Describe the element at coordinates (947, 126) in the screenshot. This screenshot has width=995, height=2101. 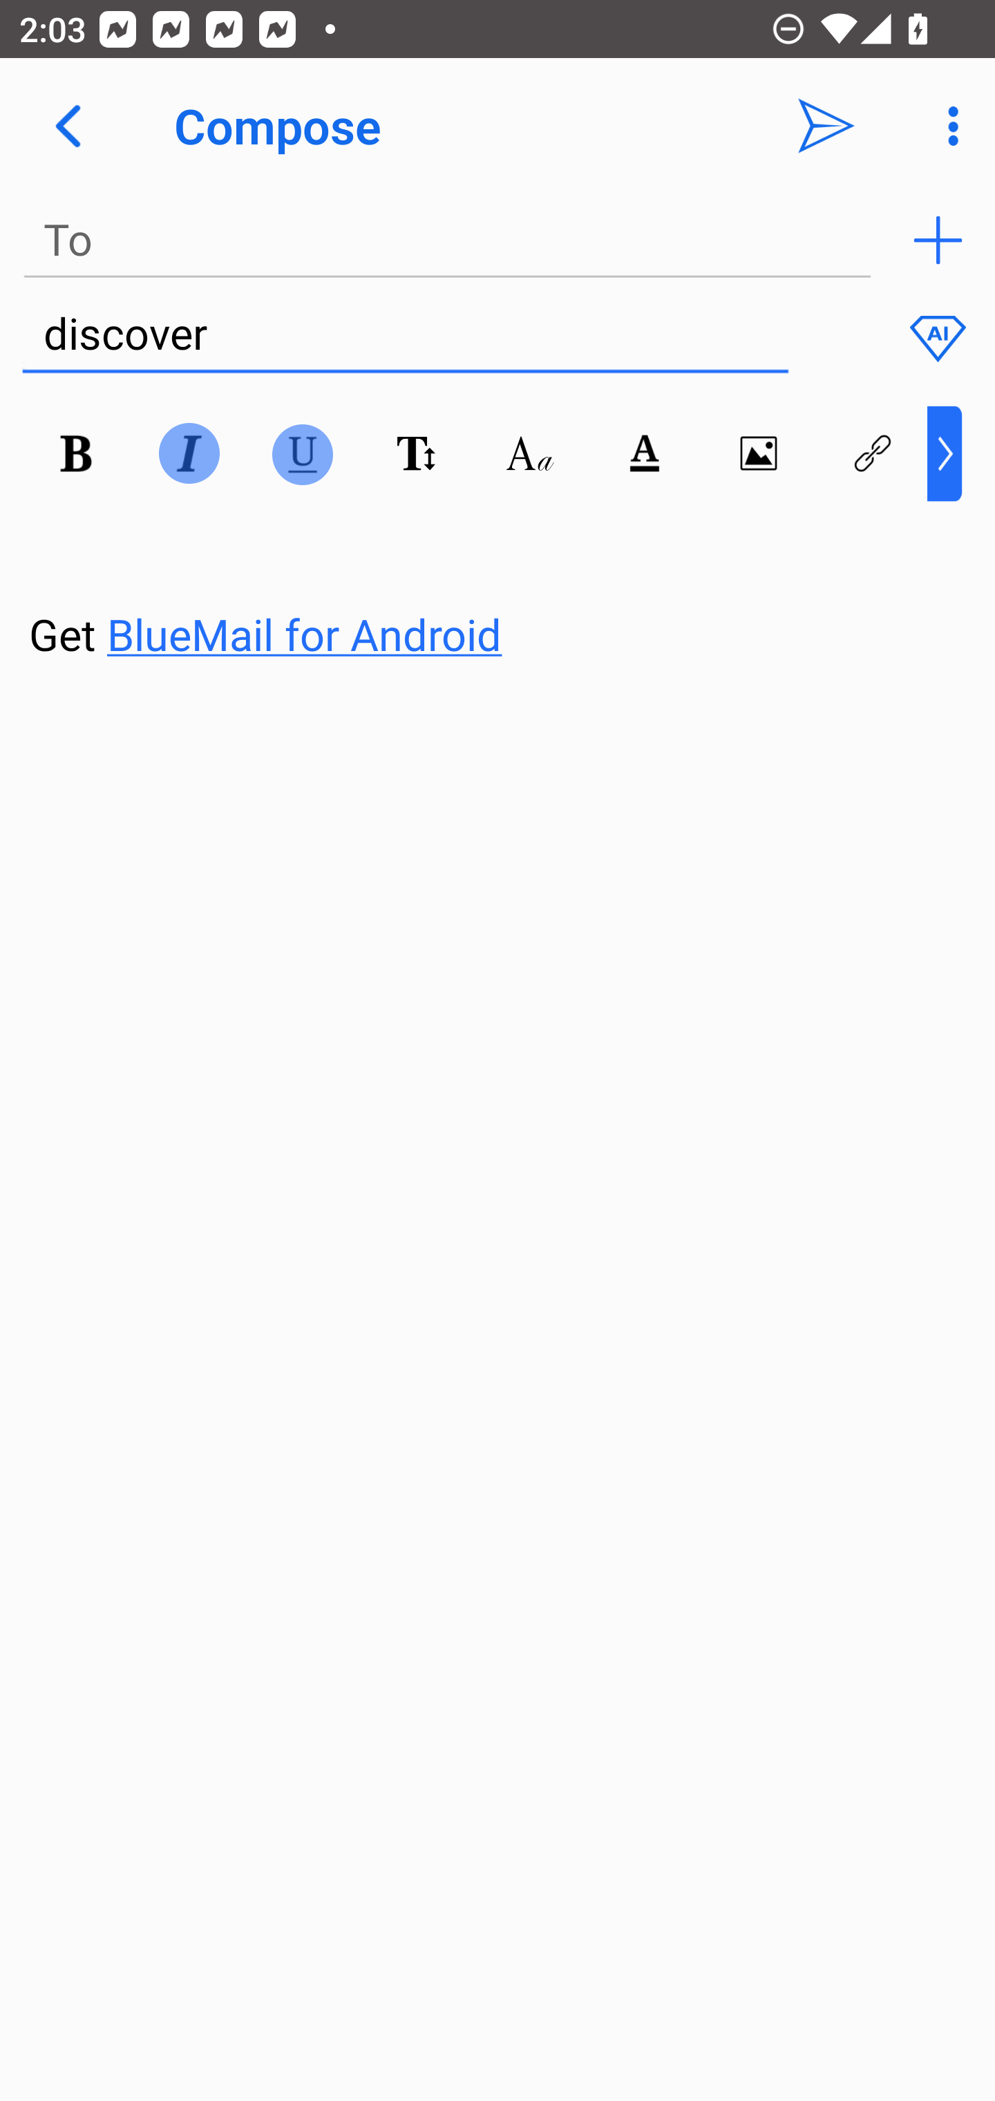
I see `More Options` at that location.